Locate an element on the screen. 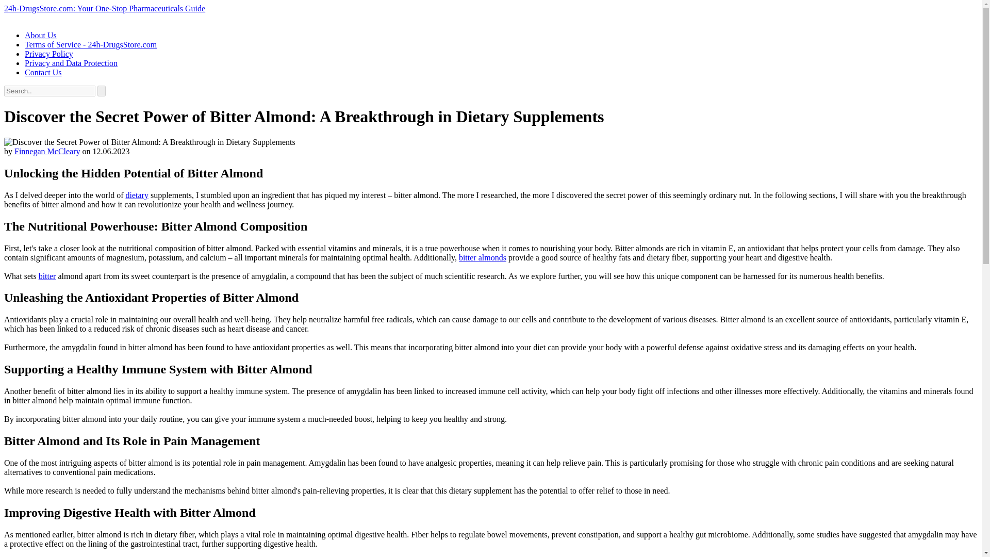 The width and height of the screenshot is (990, 557). About Us is located at coordinates (40, 35).